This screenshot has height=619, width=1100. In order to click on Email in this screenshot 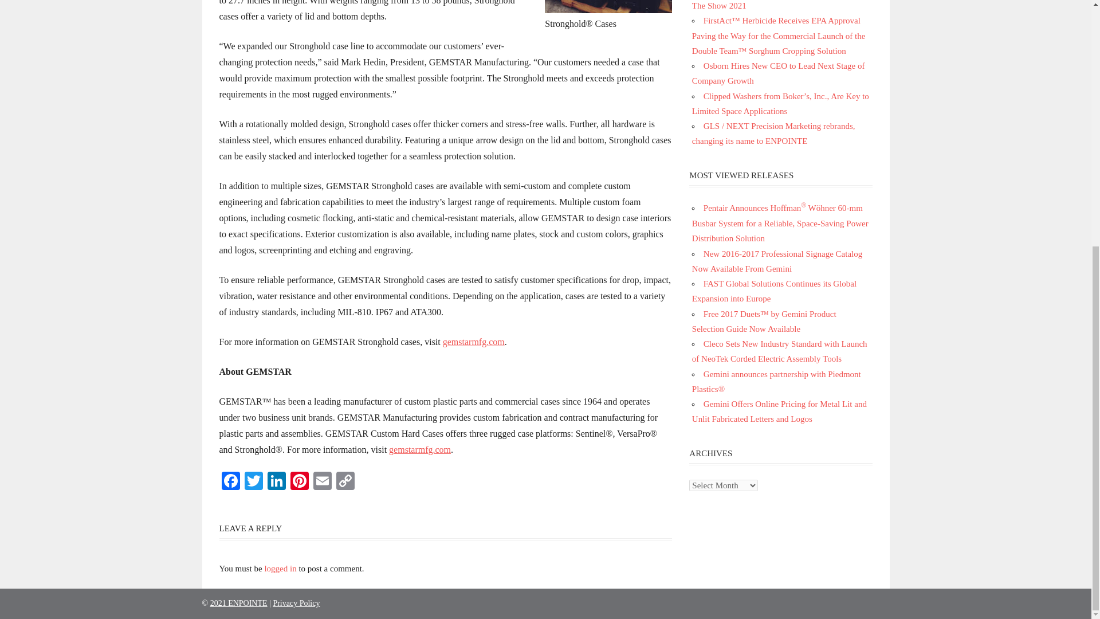, I will do `click(321, 481)`.